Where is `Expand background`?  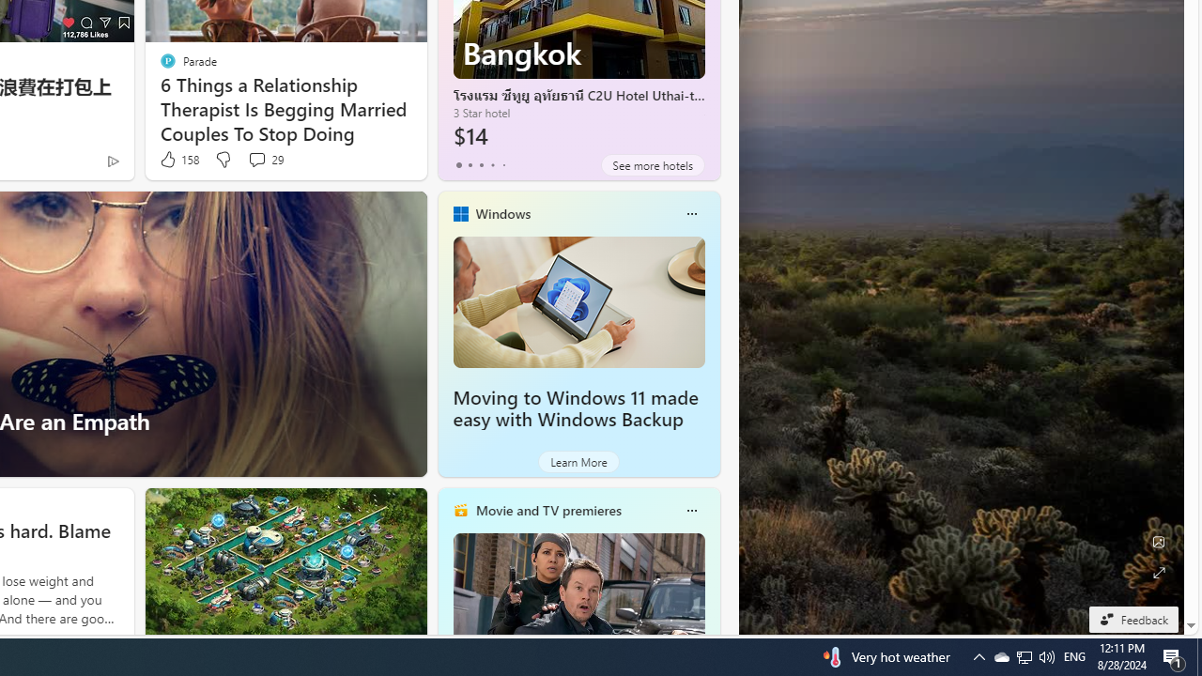 Expand background is located at coordinates (1159, 573).